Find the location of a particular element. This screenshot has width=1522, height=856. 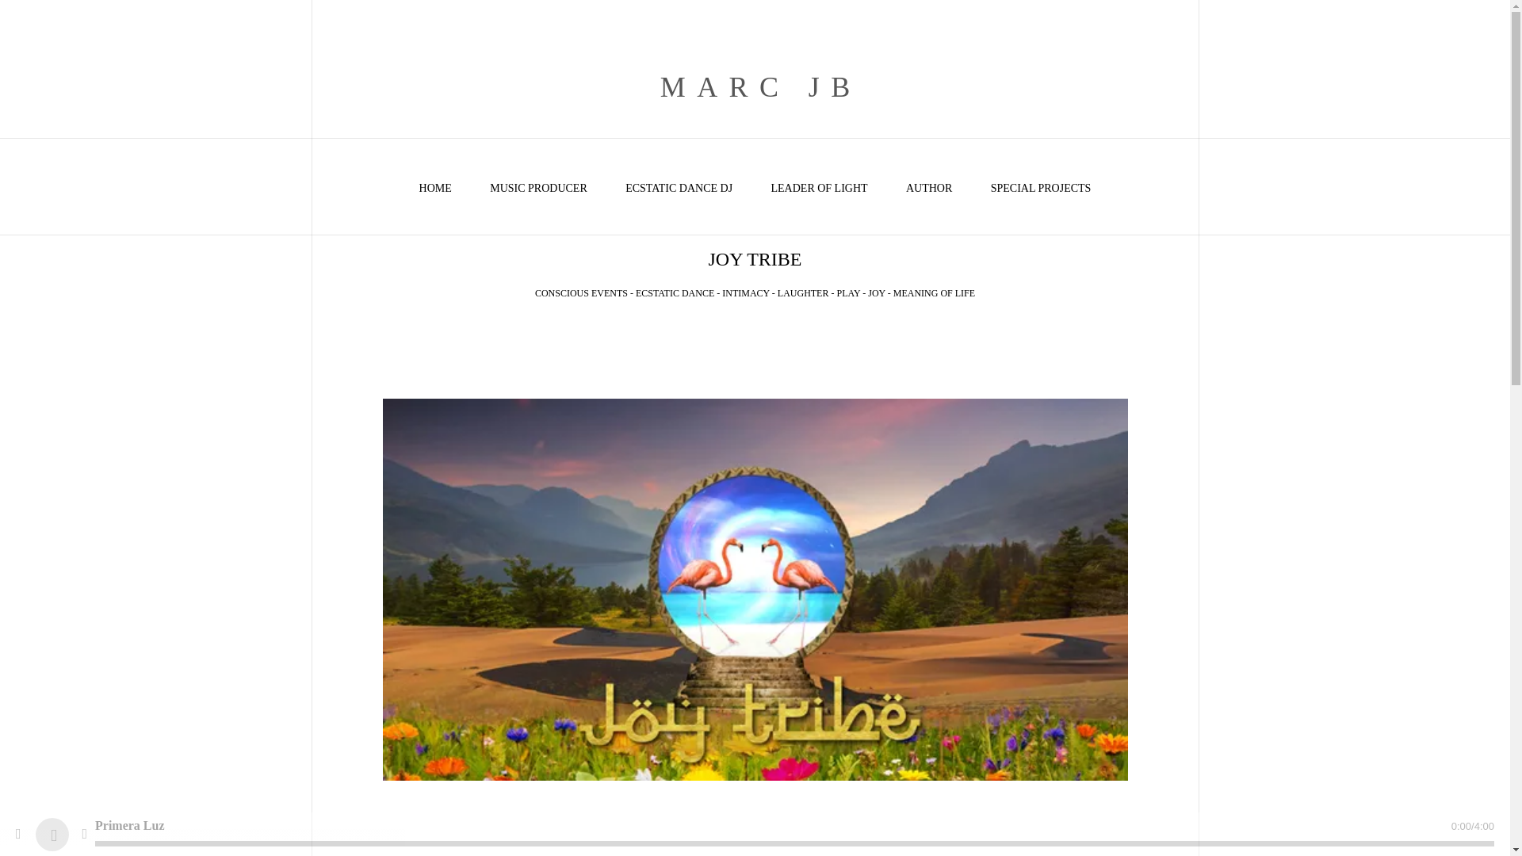

MUSIC PRODUCER is located at coordinates (539, 189).